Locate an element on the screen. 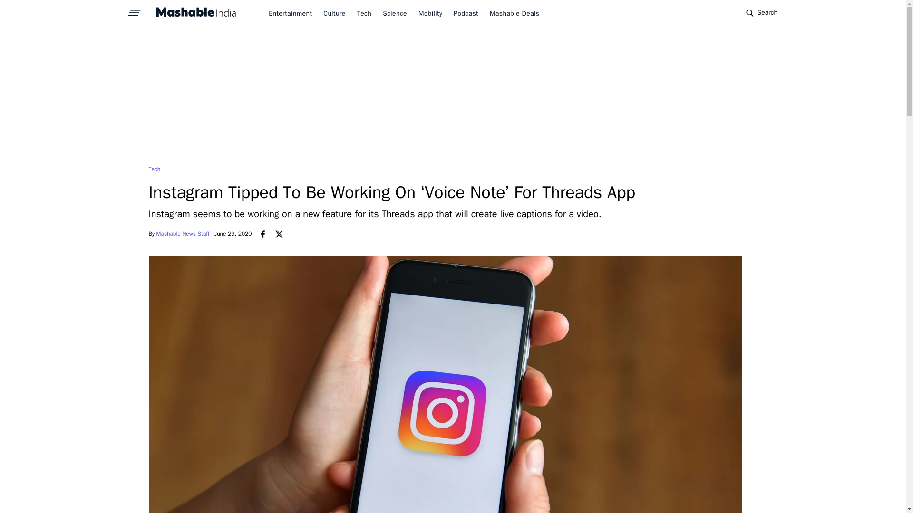 This screenshot has width=913, height=513. sprite-hamburger is located at coordinates (134, 10).